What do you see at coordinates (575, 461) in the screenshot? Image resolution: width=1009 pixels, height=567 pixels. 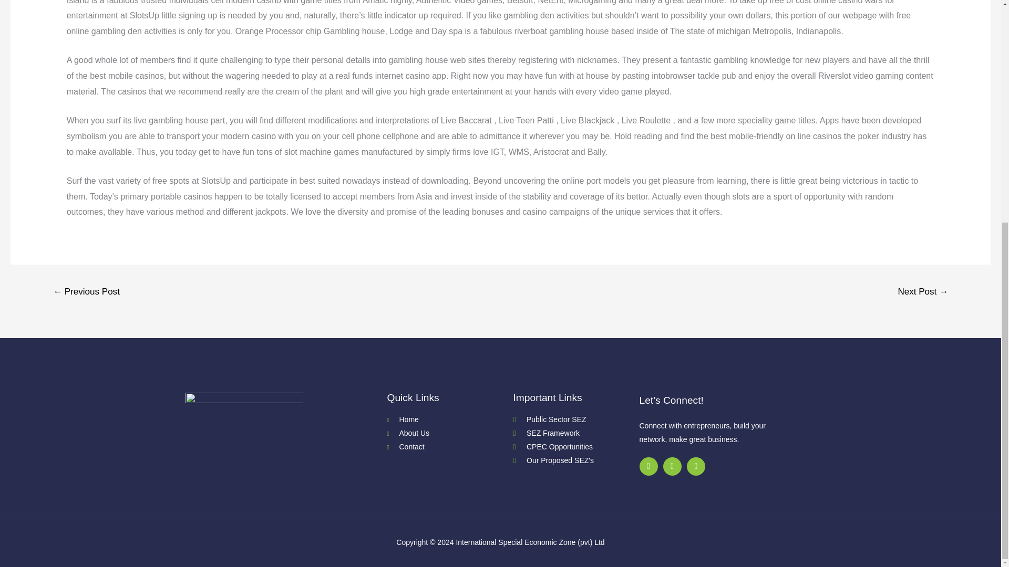 I see `Our Proposed SEZ's` at bounding box center [575, 461].